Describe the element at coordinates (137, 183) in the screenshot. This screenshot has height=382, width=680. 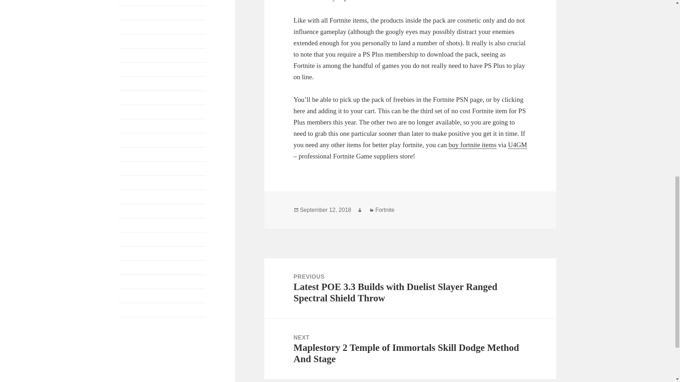
I see `MLB The Show` at that location.